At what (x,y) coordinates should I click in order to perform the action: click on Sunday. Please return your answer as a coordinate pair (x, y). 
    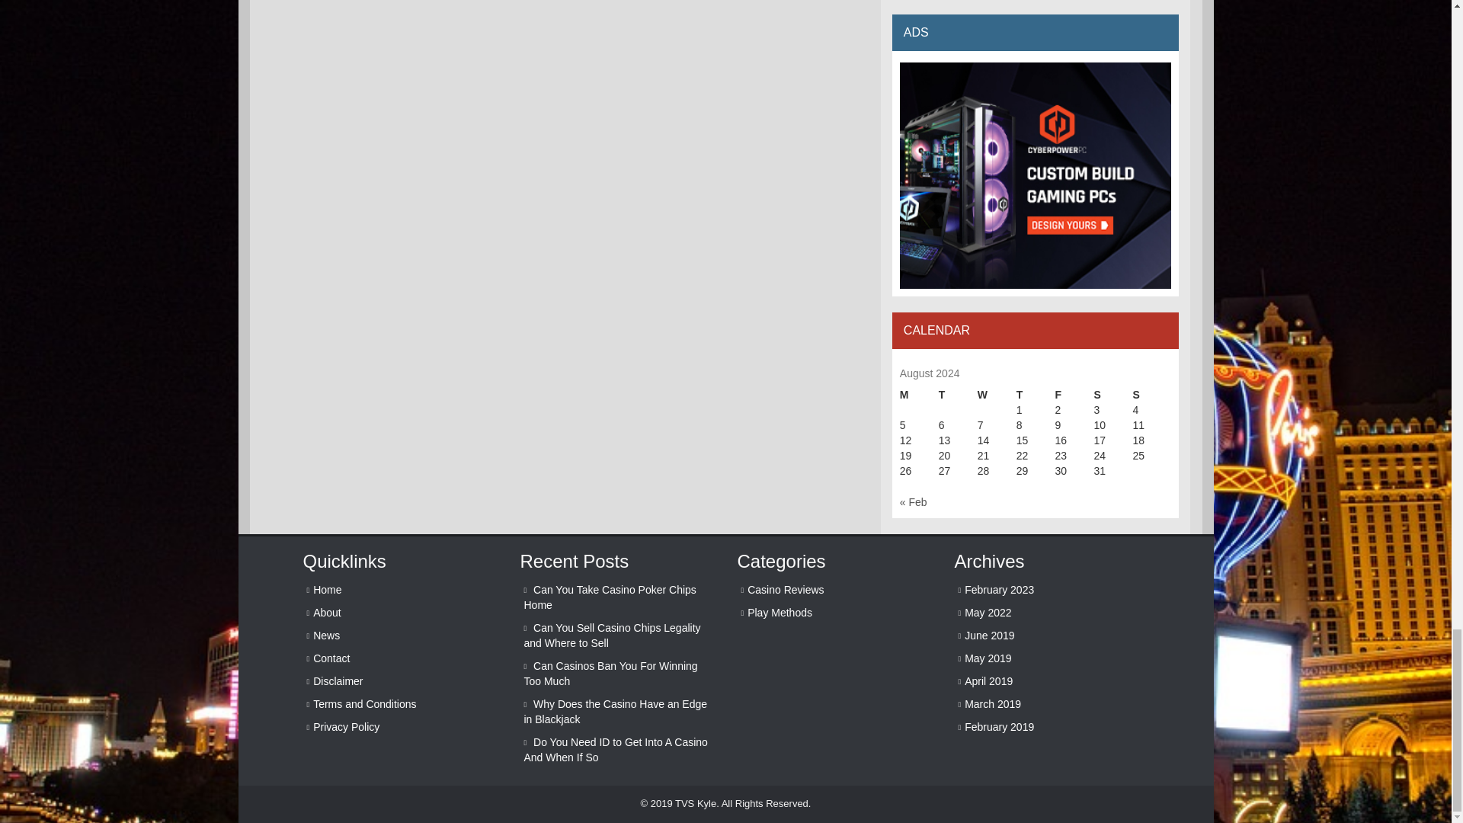
    Looking at the image, I should click on (1152, 395).